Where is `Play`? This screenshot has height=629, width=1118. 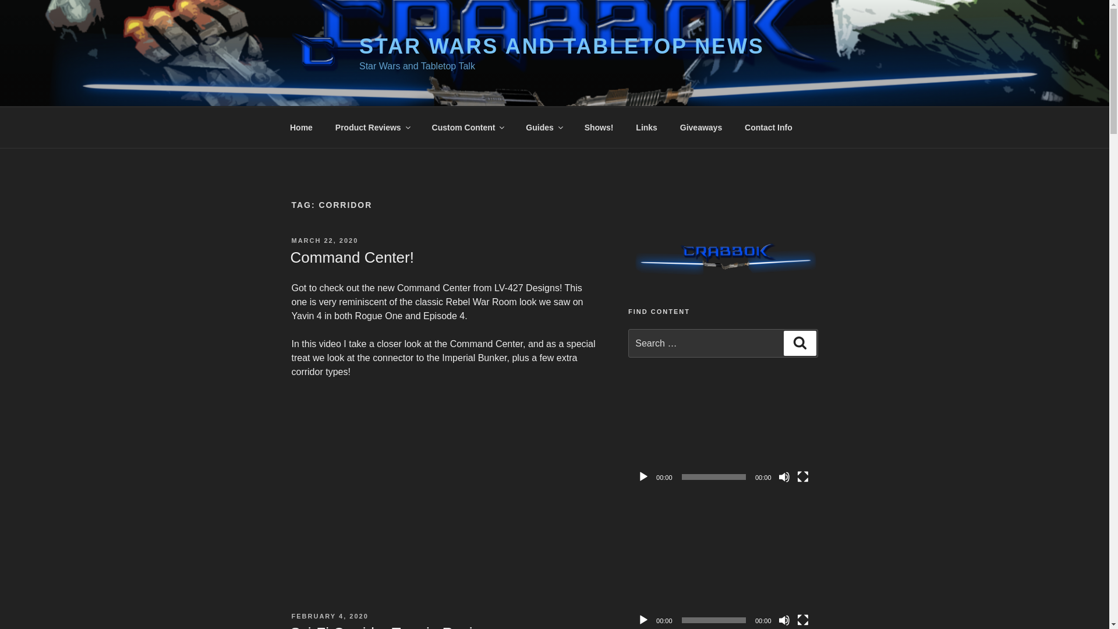
Play is located at coordinates (643, 476).